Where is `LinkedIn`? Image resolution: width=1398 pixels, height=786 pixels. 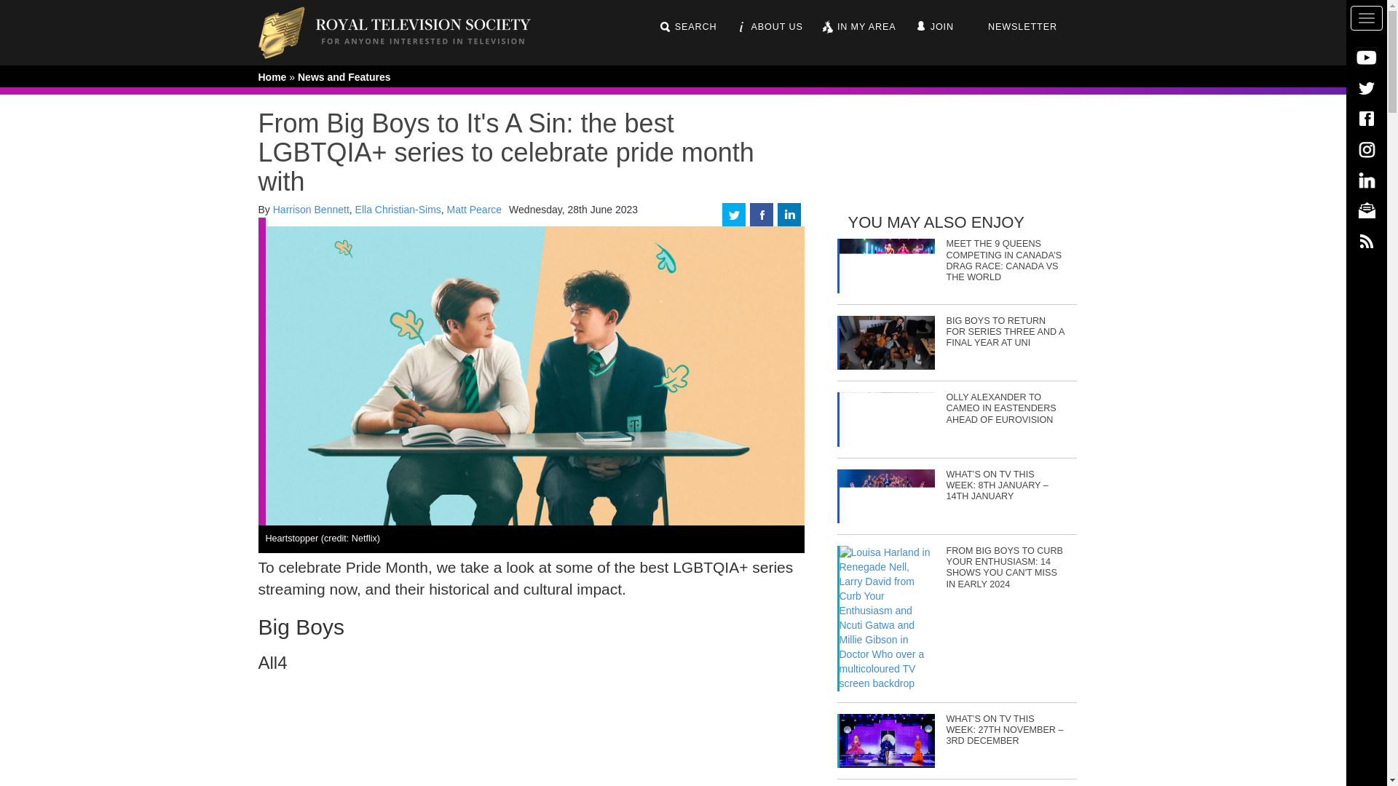 LinkedIn is located at coordinates (1366, 179).